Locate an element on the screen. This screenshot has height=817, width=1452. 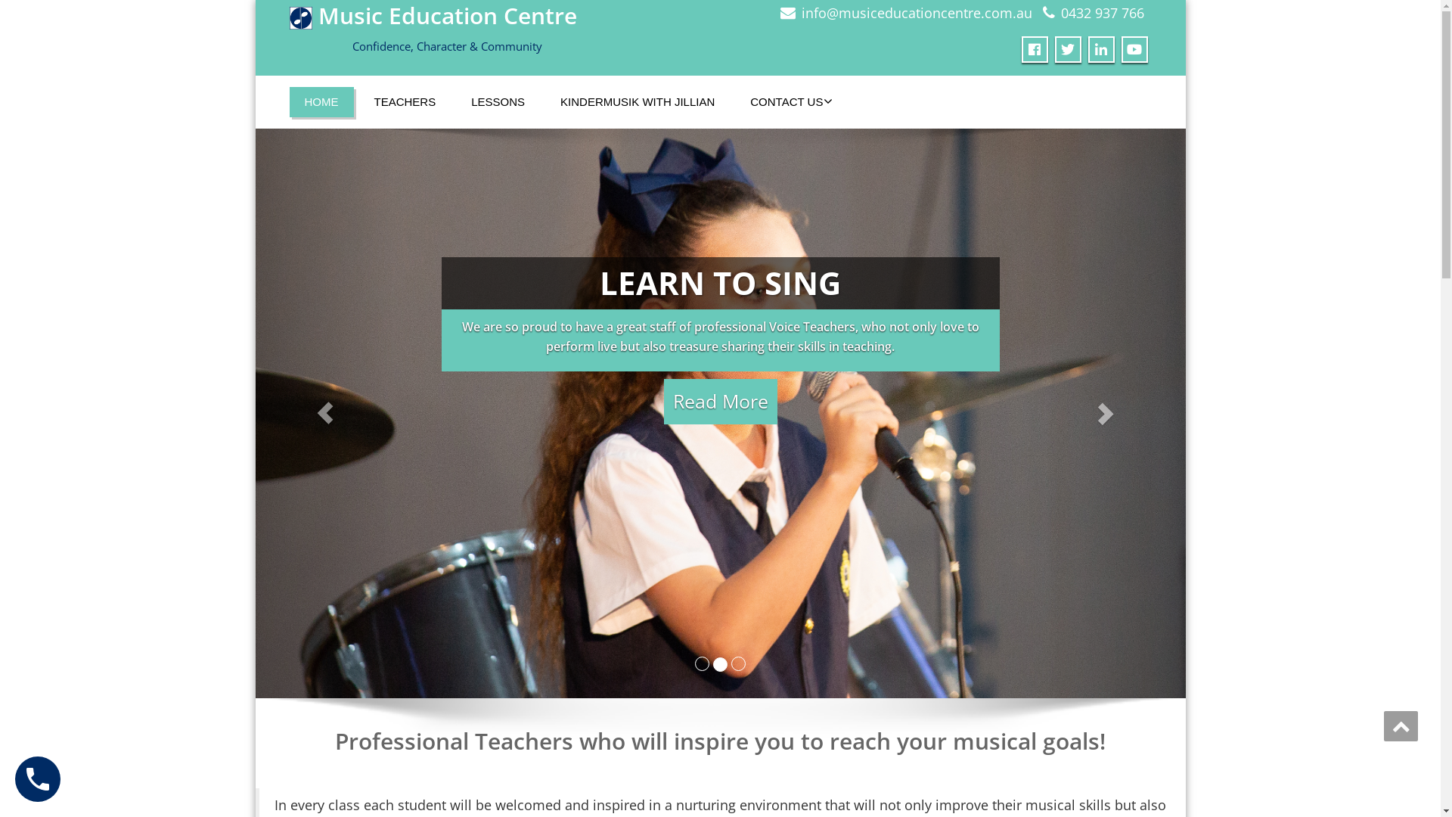
LESSONS is located at coordinates (498, 102).